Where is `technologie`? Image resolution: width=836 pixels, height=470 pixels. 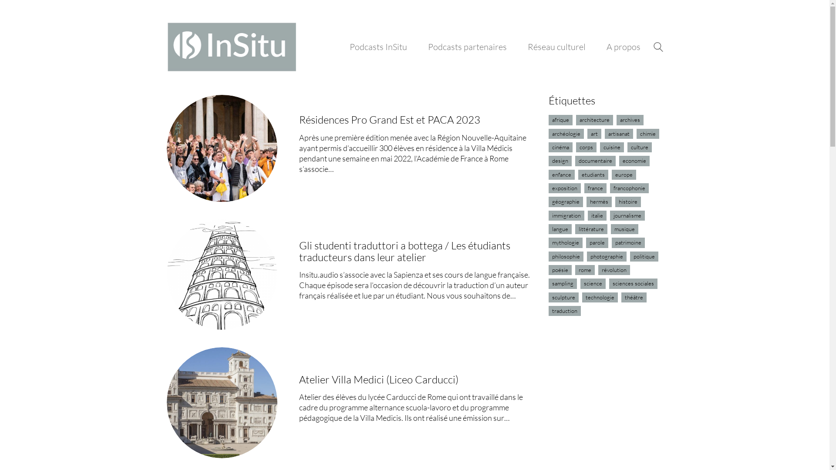 technologie is located at coordinates (600, 298).